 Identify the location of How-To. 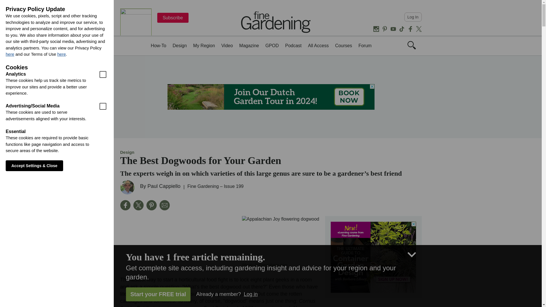
(158, 45).